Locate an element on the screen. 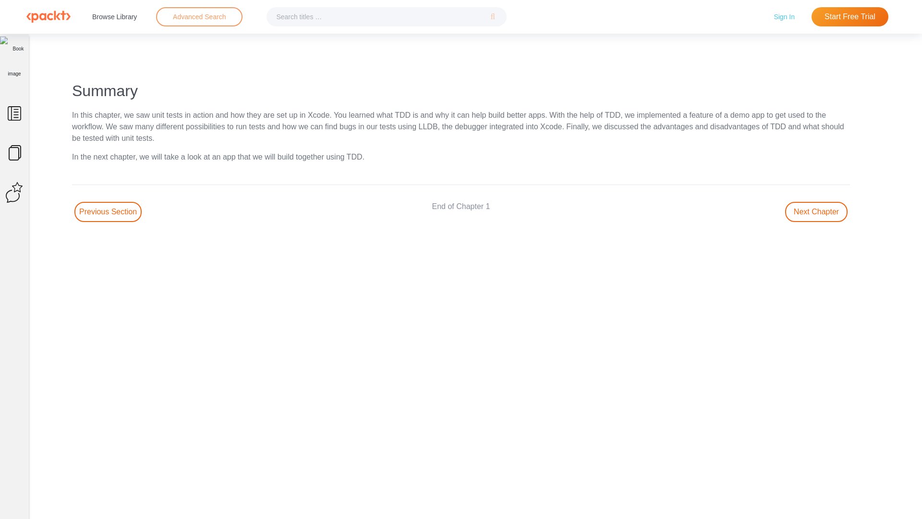 The width and height of the screenshot is (922, 519). Sign In is located at coordinates (784, 16).